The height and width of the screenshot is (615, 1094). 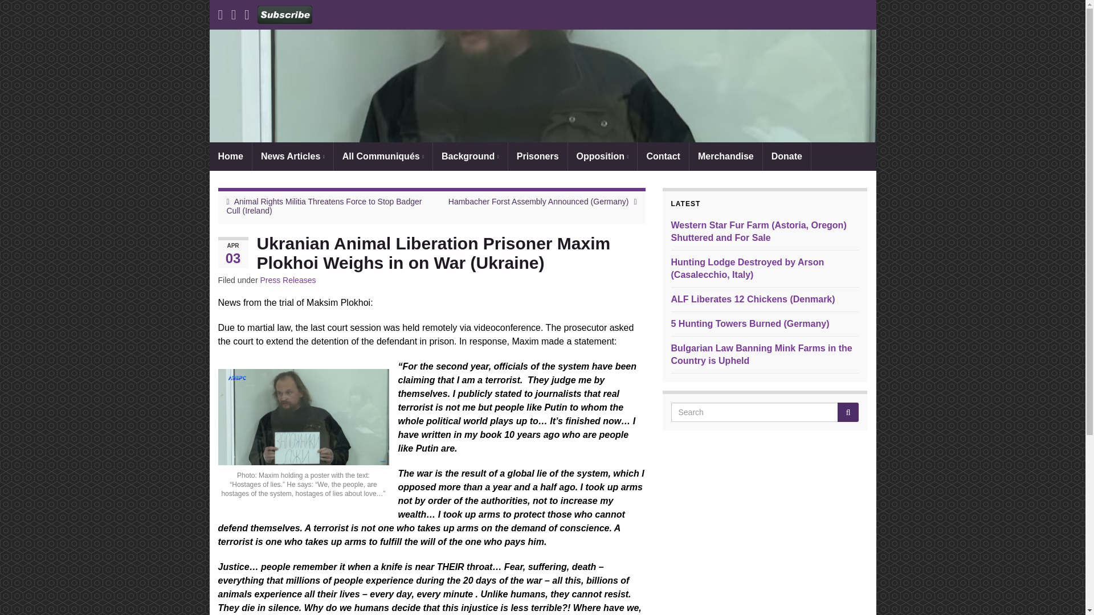 What do you see at coordinates (761, 354) in the screenshot?
I see `Bulgarian Law Banning Mink Farms in the Country is Upheld` at bounding box center [761, 354].